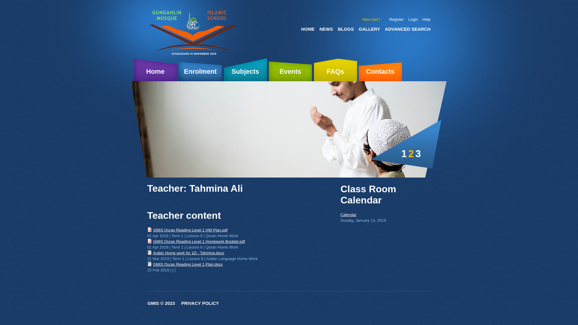  What do you see at coordinates (149, 241) in the screenshot?
I see `application/pdf` at bounding box center [149, 241].